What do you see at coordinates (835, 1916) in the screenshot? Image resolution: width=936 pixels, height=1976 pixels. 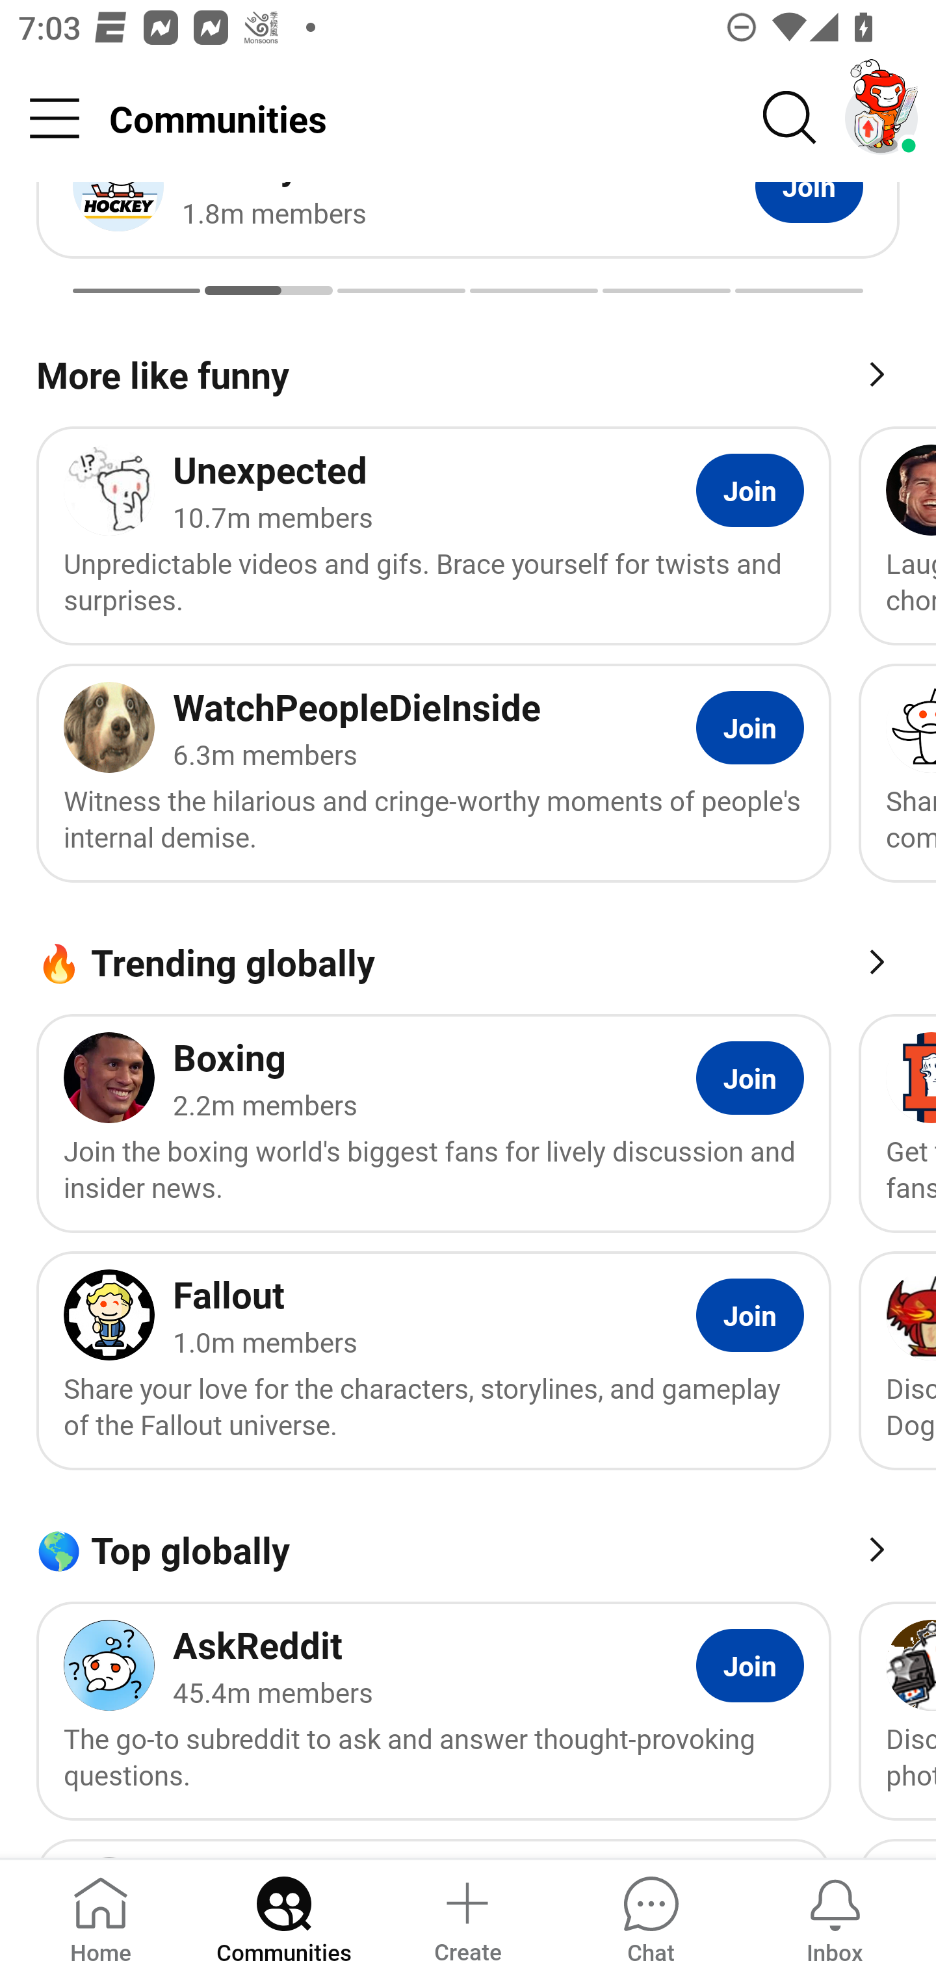 I see `Inbox` at bounding box center [835, 1916].